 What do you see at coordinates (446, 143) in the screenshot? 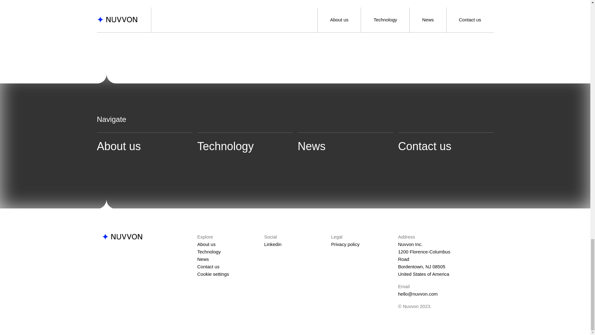
I see `Contact us` at bounding box center [446, 143].